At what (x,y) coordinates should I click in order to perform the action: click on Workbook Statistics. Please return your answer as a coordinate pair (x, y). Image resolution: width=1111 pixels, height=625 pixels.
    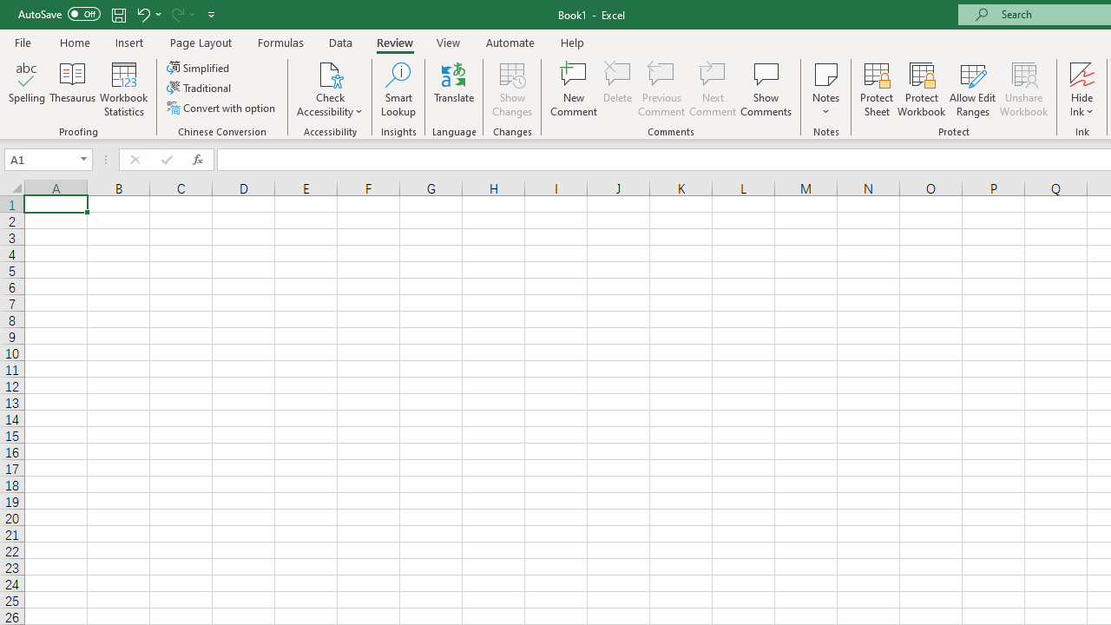
    Looking at the image, I should click on (123, 89).